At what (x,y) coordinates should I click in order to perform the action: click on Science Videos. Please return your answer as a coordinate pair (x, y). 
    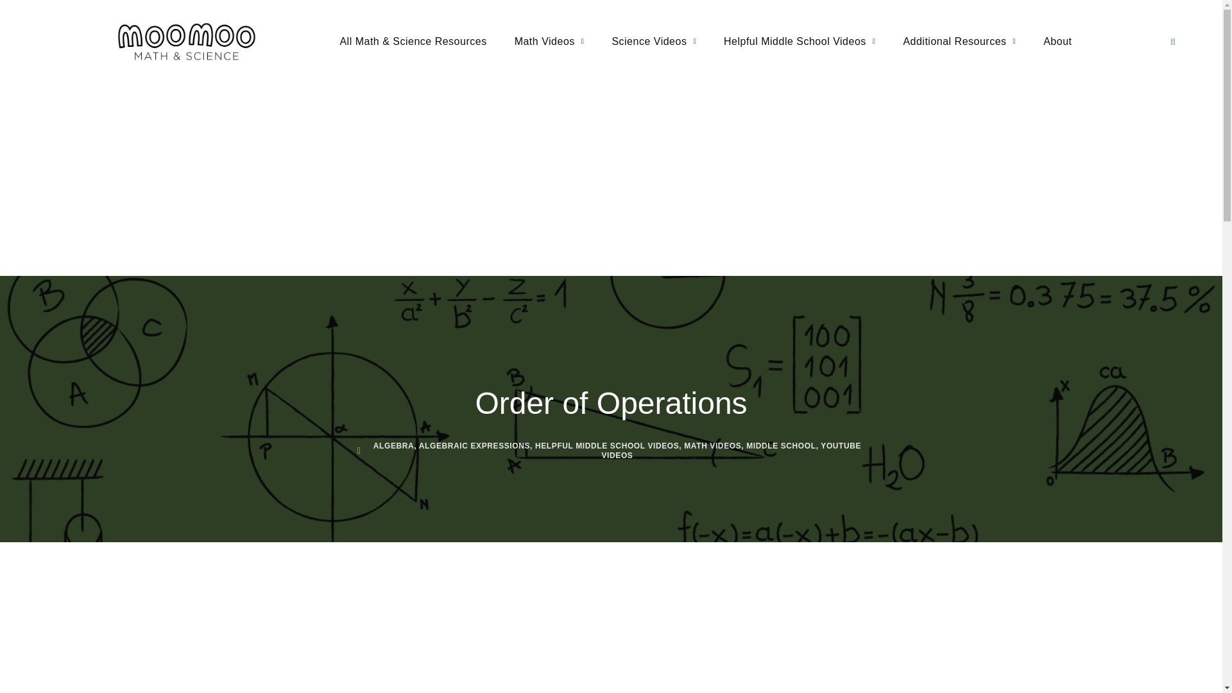
    Looking at the image, I should click on (653, 42).